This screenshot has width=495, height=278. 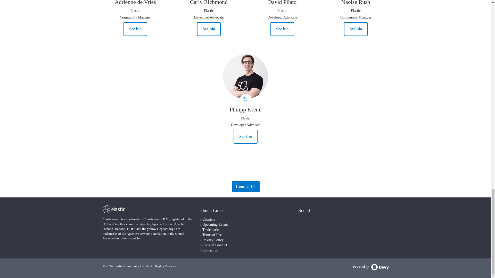 What do you see at coordinates (211, 230) in the screenshot?
I see `Trademarks` at bounding box center [211, 230].